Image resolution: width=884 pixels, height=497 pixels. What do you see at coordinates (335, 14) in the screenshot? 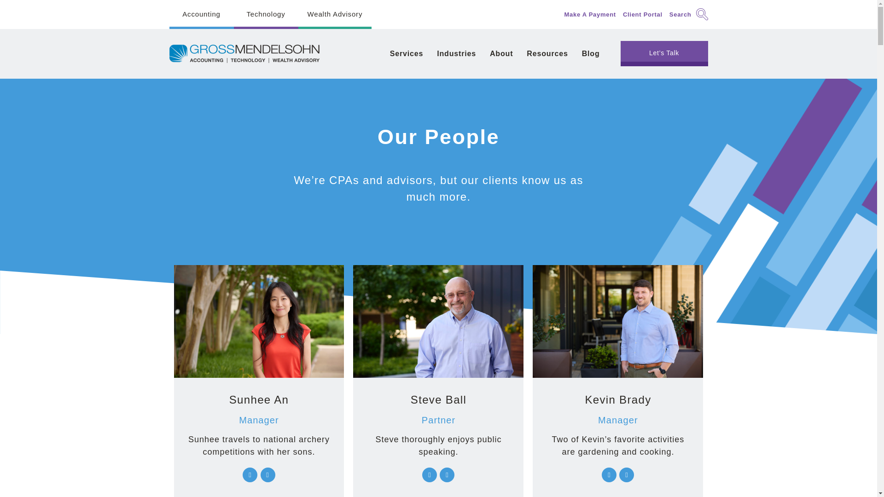
I see `Wealth Advisory` at bounding box center [335, 14].